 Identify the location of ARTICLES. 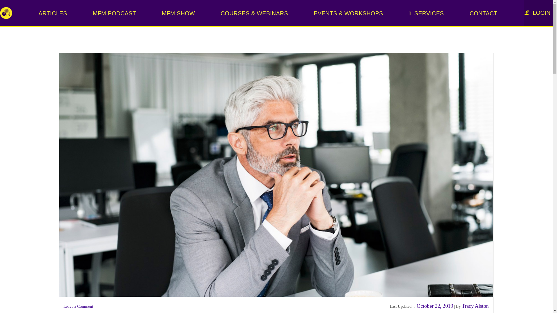
(54, 13).